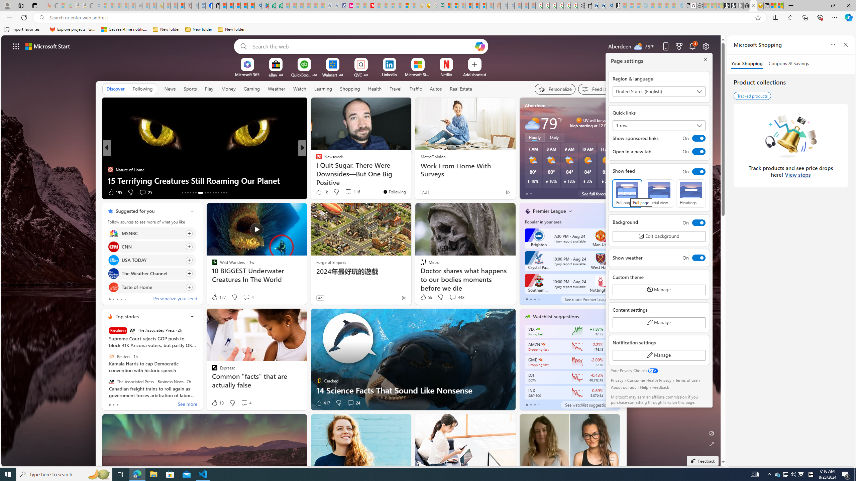  What do you see at coordinates (603, 181) in the screenshot?
I see `Class: weather-current-precipitation-glyph` at bounding box center [603, 181].